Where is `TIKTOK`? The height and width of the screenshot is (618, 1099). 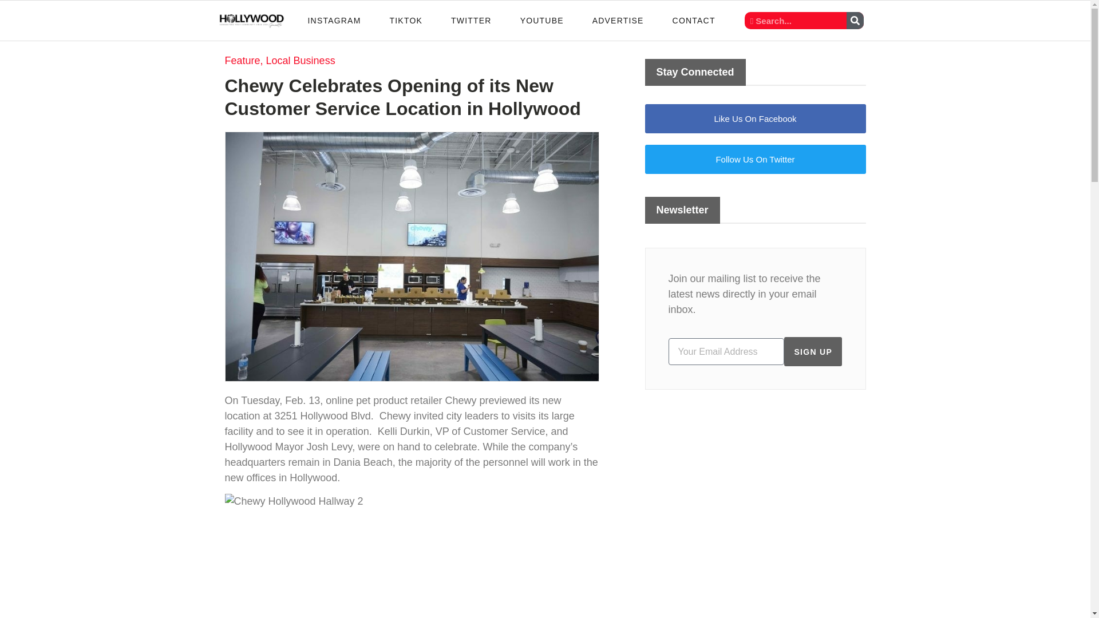 TIKTOK is located at coordinates (405, 20).